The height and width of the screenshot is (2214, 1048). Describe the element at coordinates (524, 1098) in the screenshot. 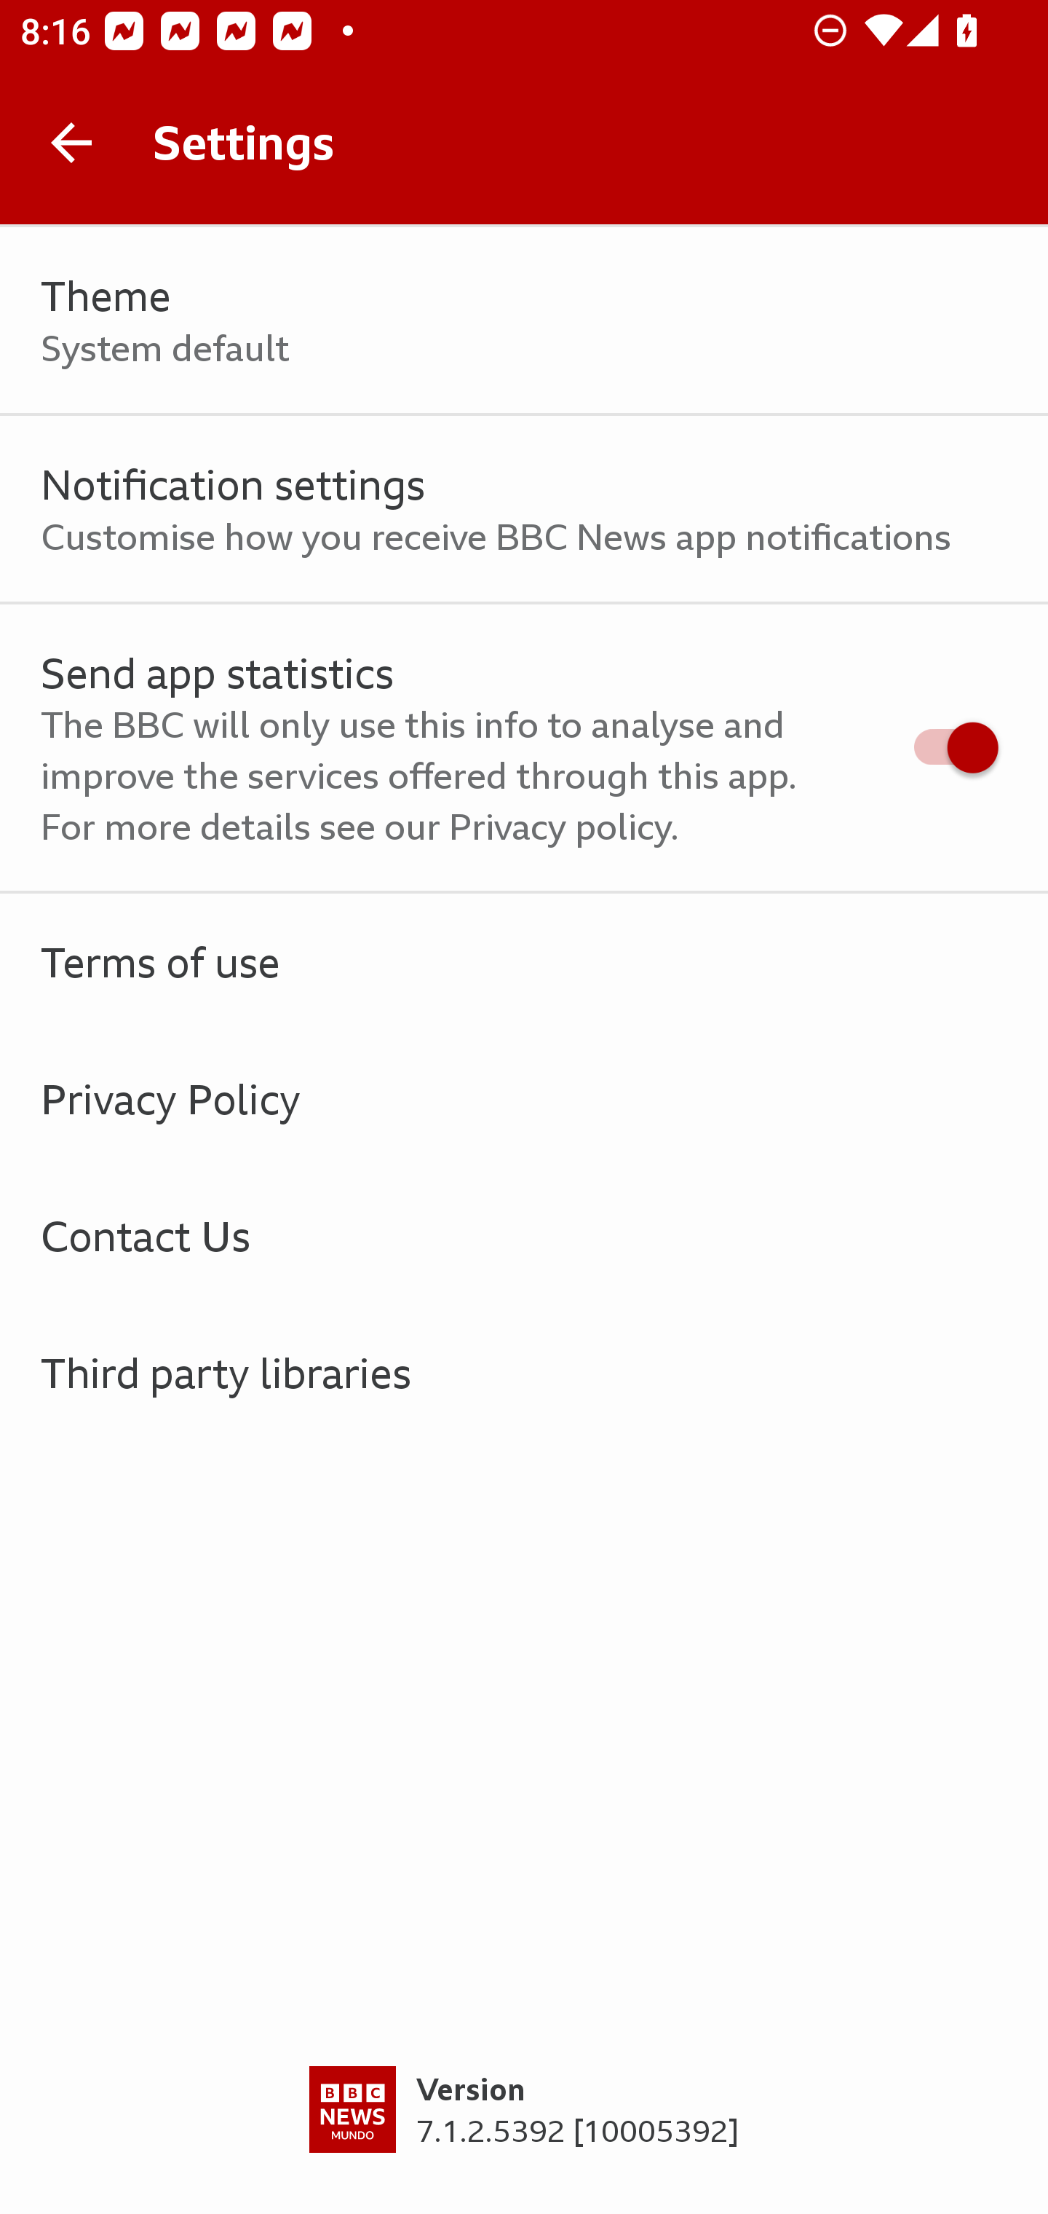

I see `Privacy Policy` at that location.